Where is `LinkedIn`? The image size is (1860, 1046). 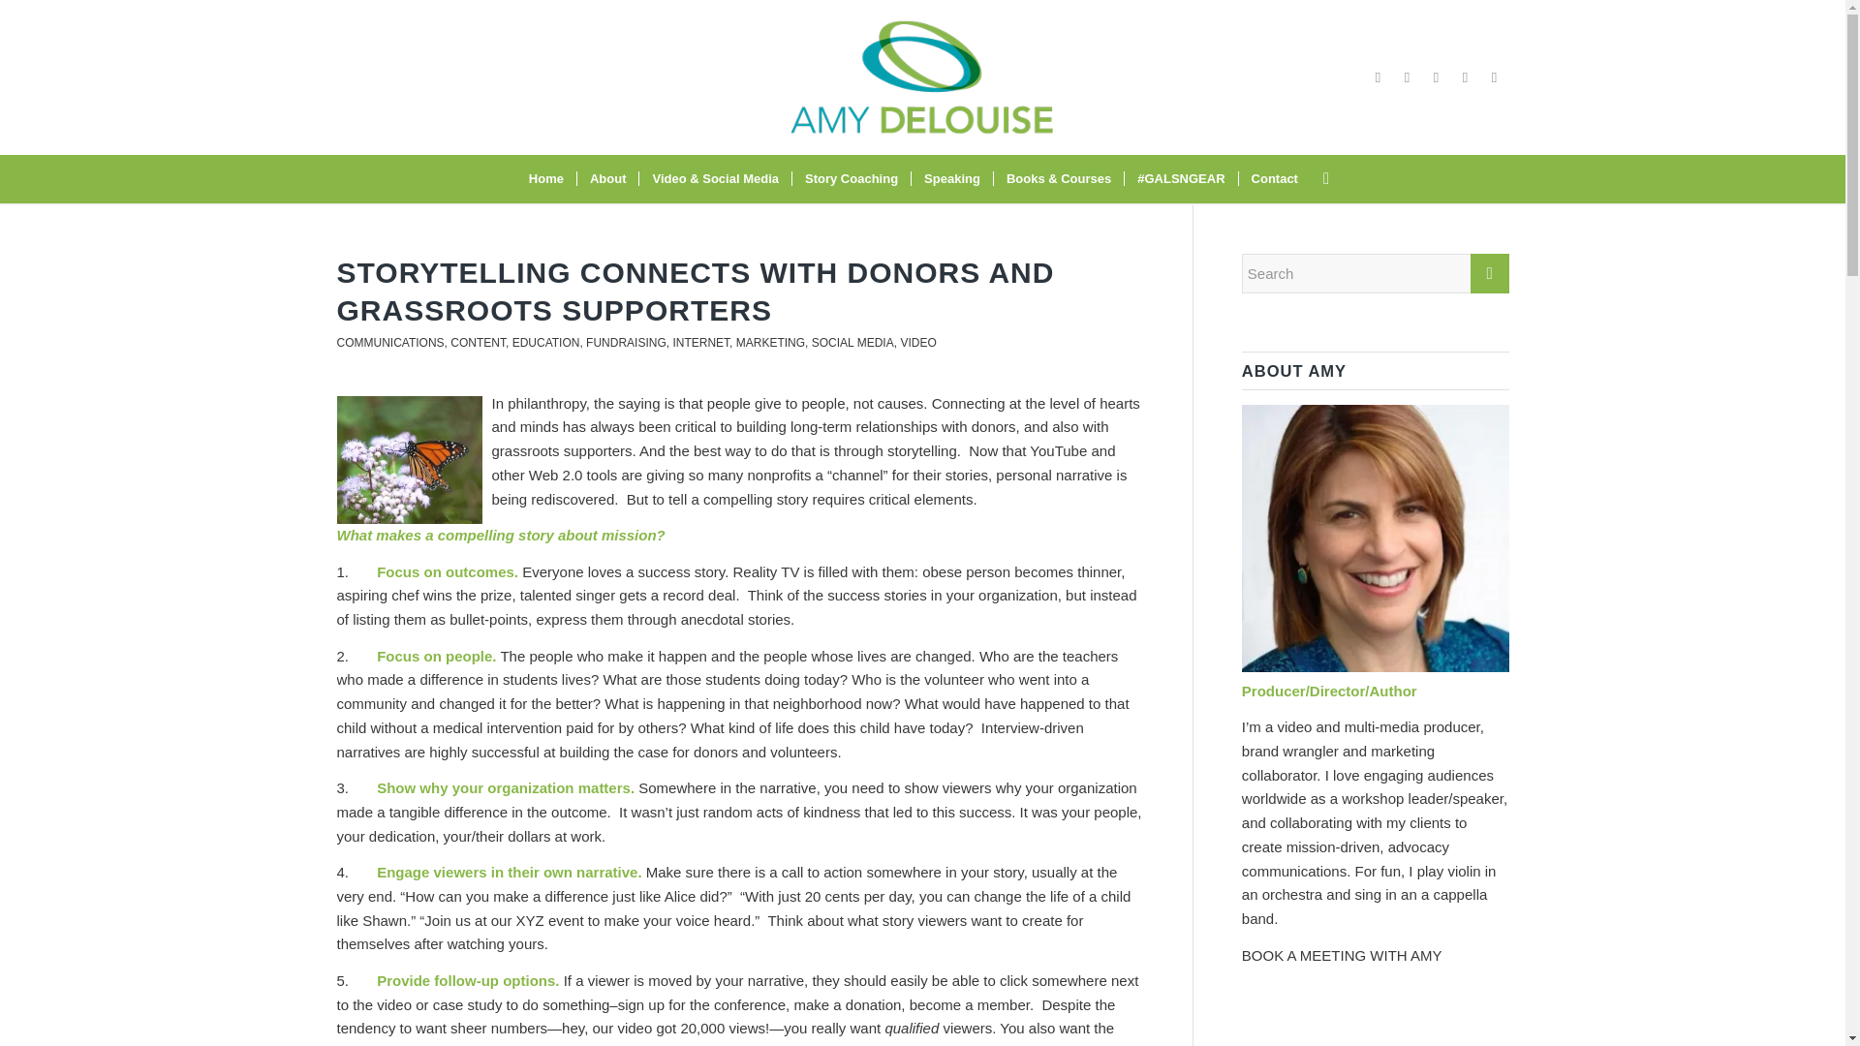 LinkedIn is located at coordinates (1494, 77).